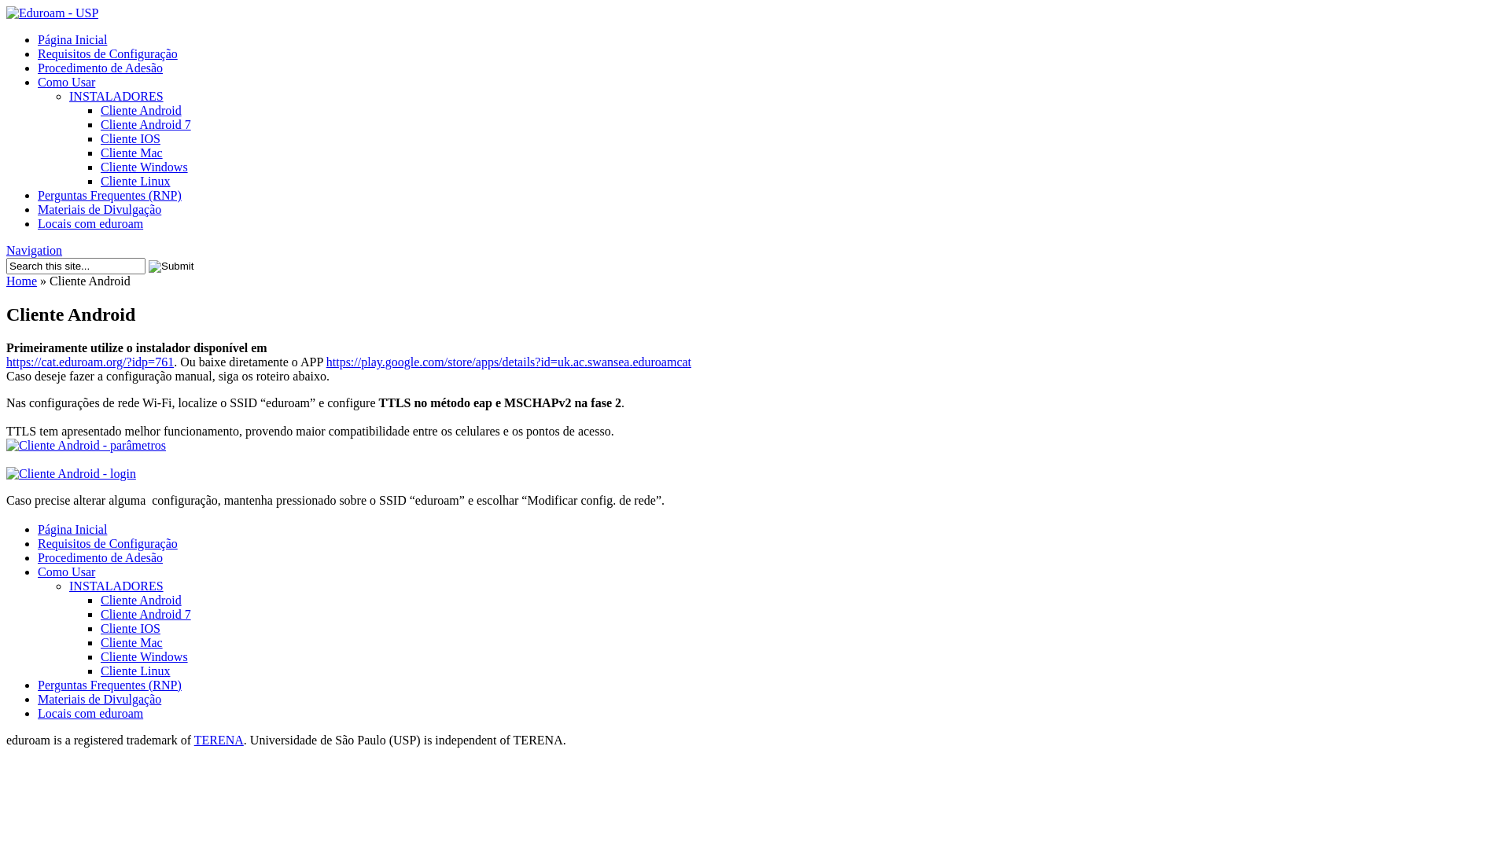  I want to click on Cliente Android, so click(142, 110).